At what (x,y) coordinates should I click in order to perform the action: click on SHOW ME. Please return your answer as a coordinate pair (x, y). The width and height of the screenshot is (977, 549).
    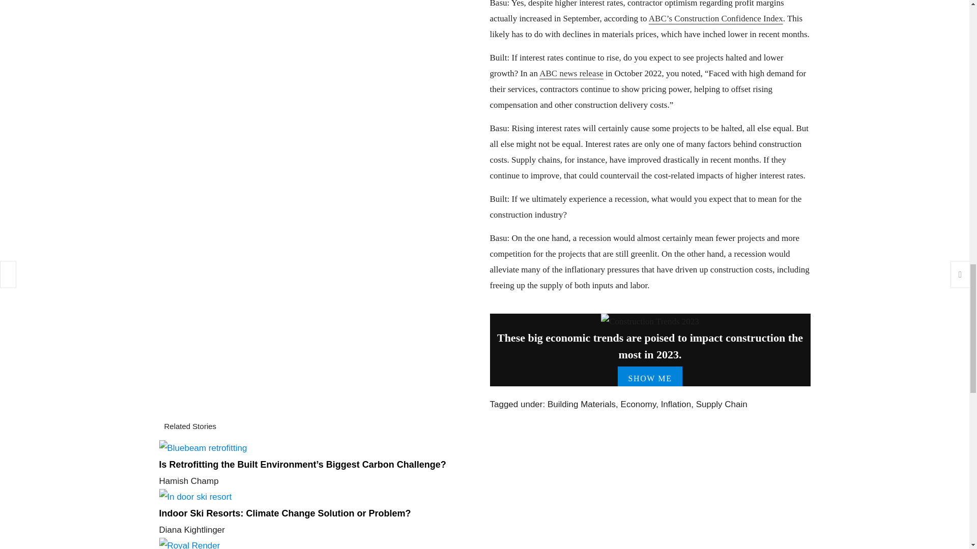
    Looking at the image, I should click on (649, 378).